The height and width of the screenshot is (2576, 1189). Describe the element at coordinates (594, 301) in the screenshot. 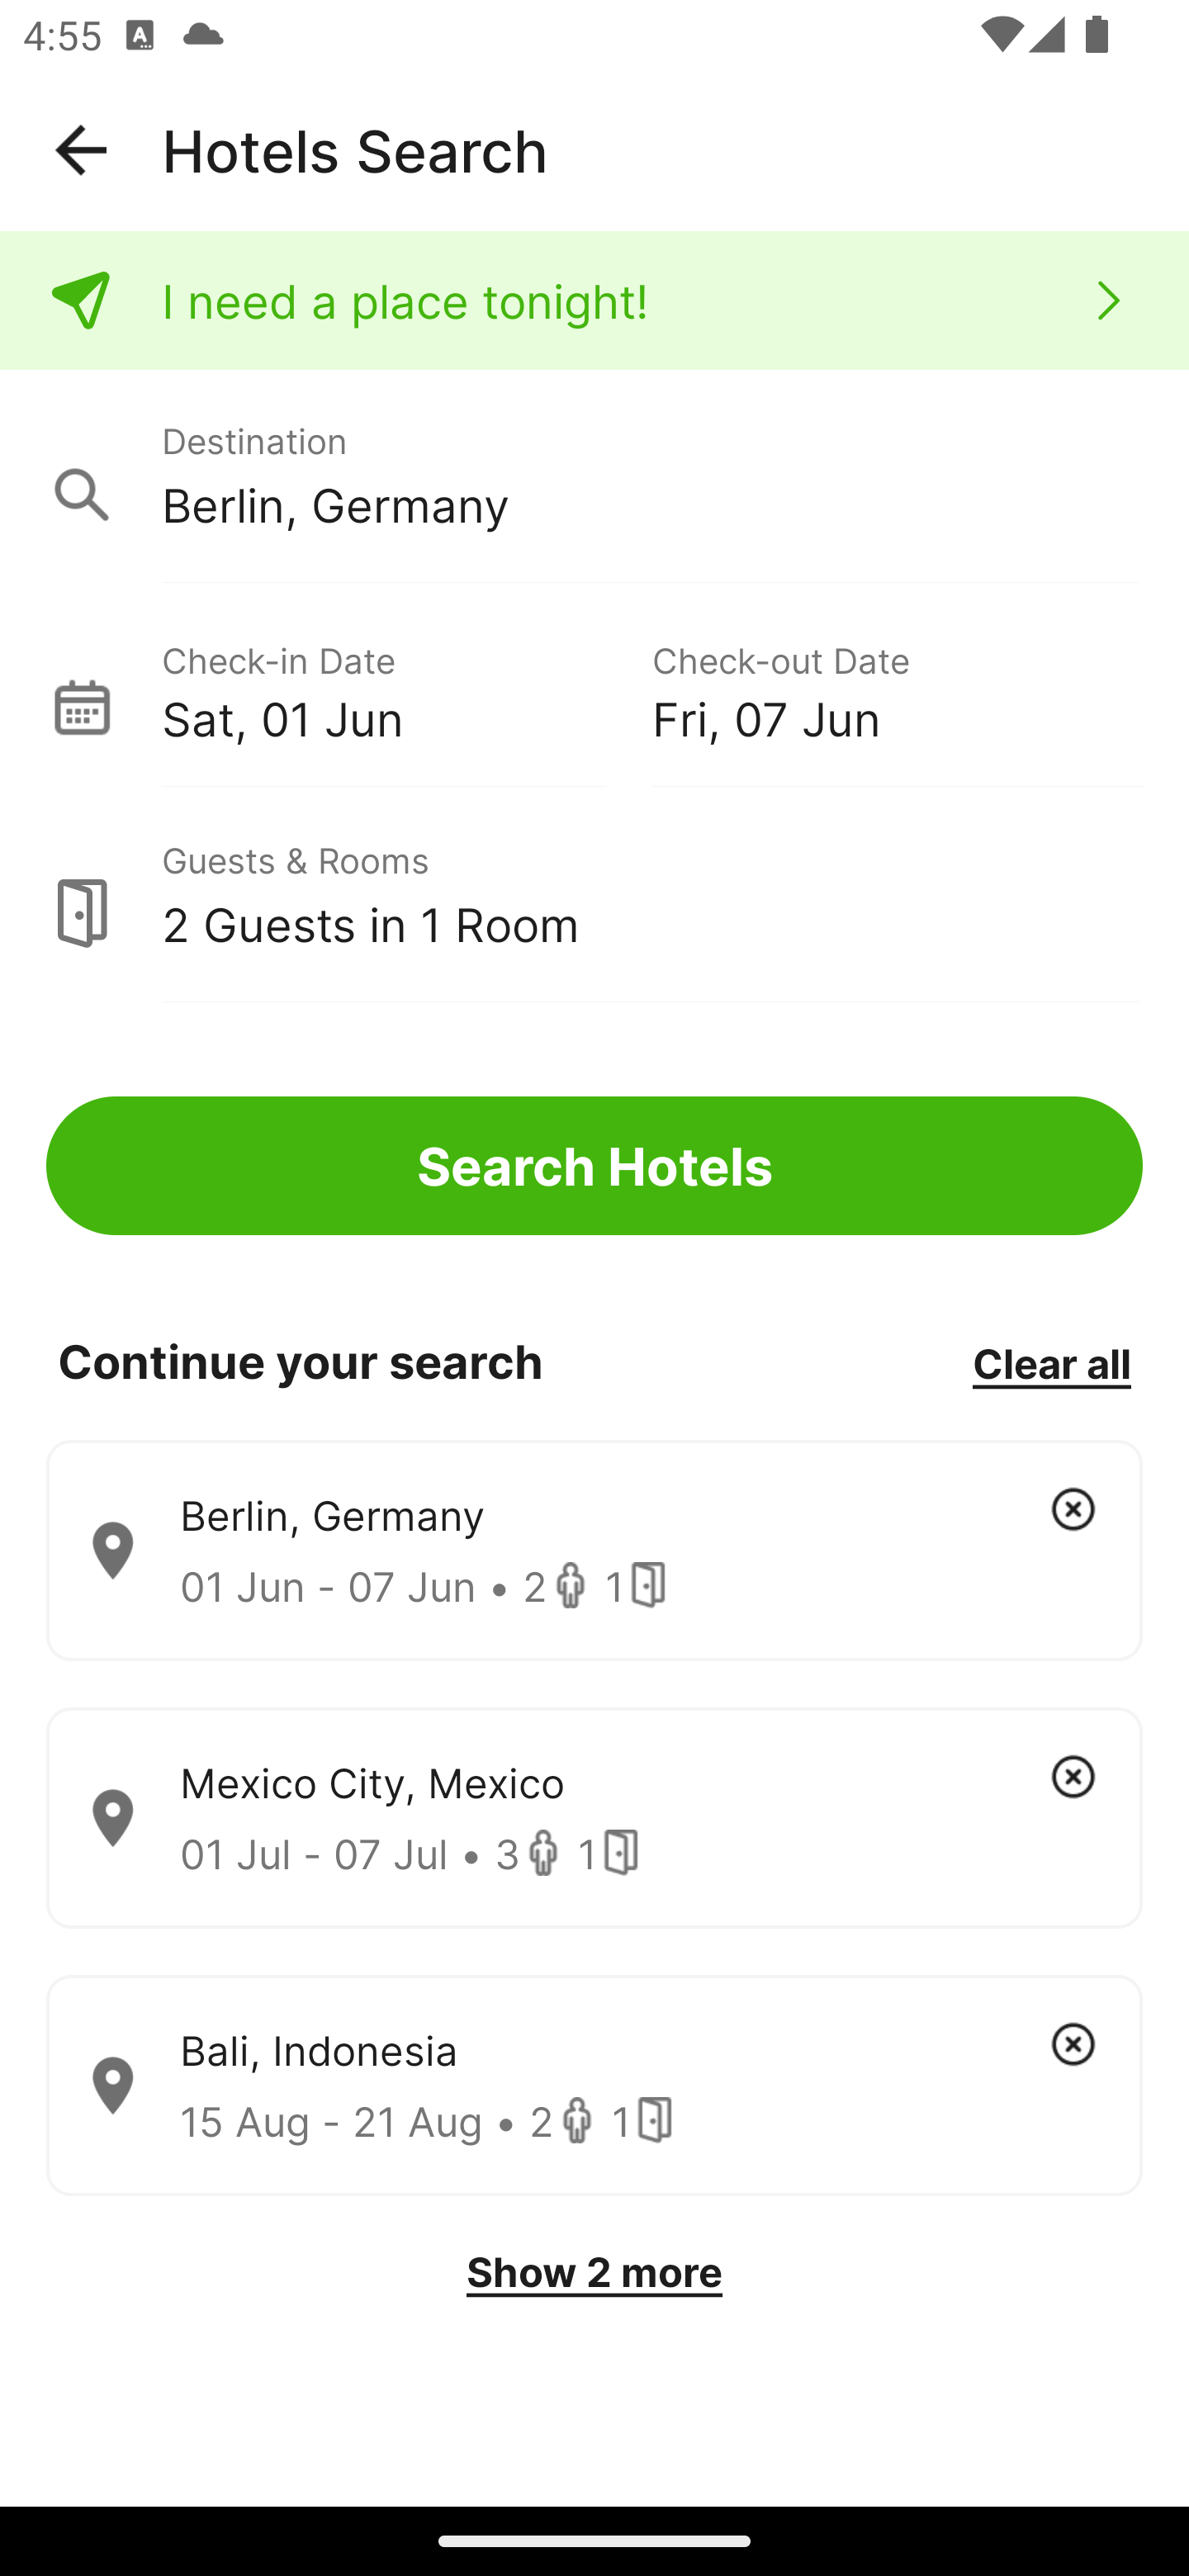

I see `I need a place tonight!` at that location.